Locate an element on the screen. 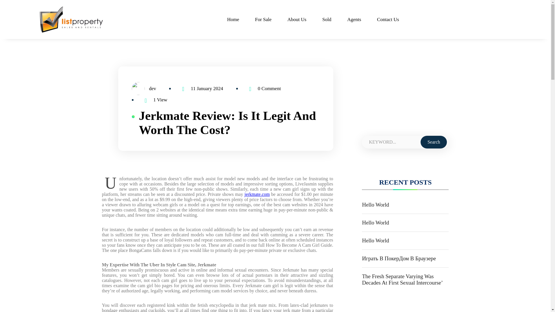  jerkmate.com is located at coordinates (257, 194).